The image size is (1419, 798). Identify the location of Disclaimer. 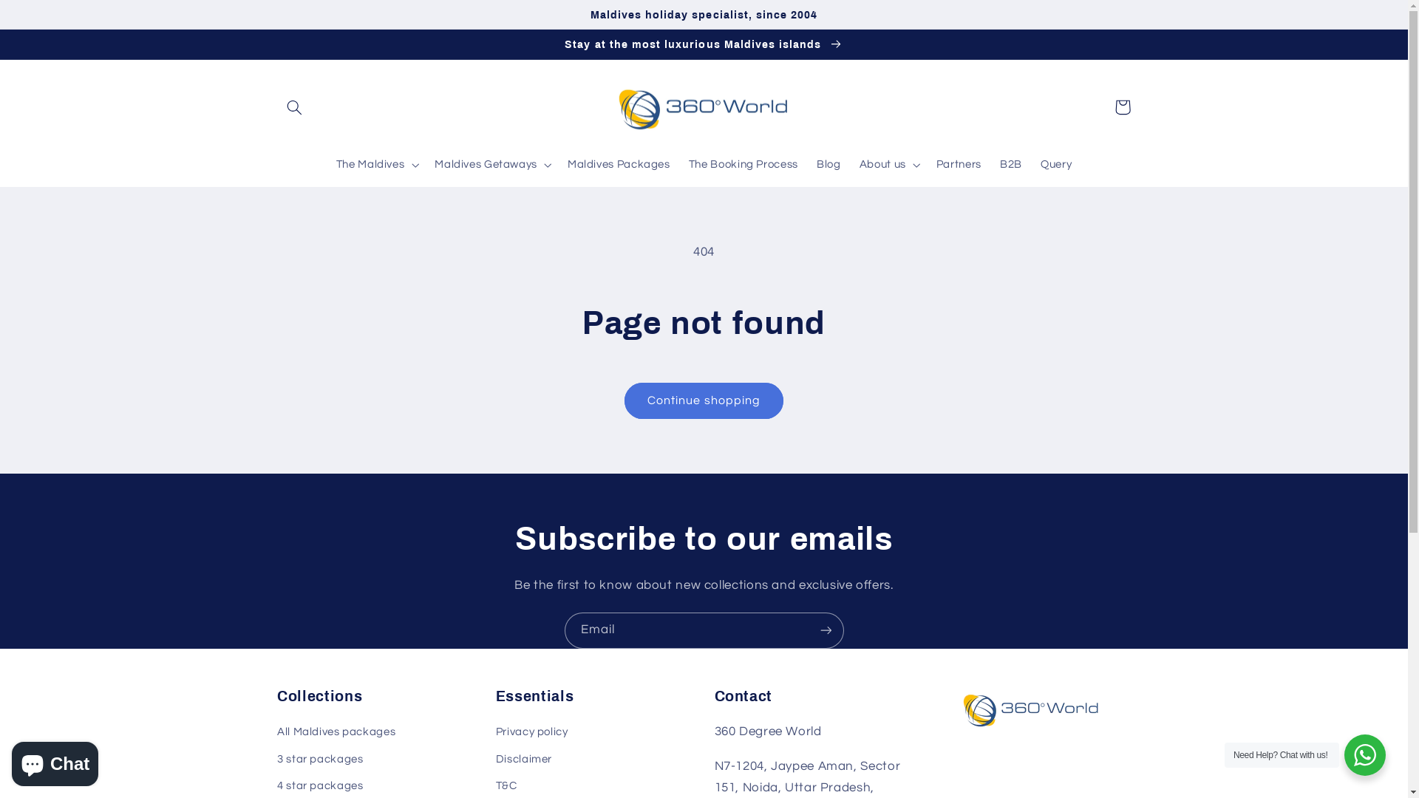
(524, 760).